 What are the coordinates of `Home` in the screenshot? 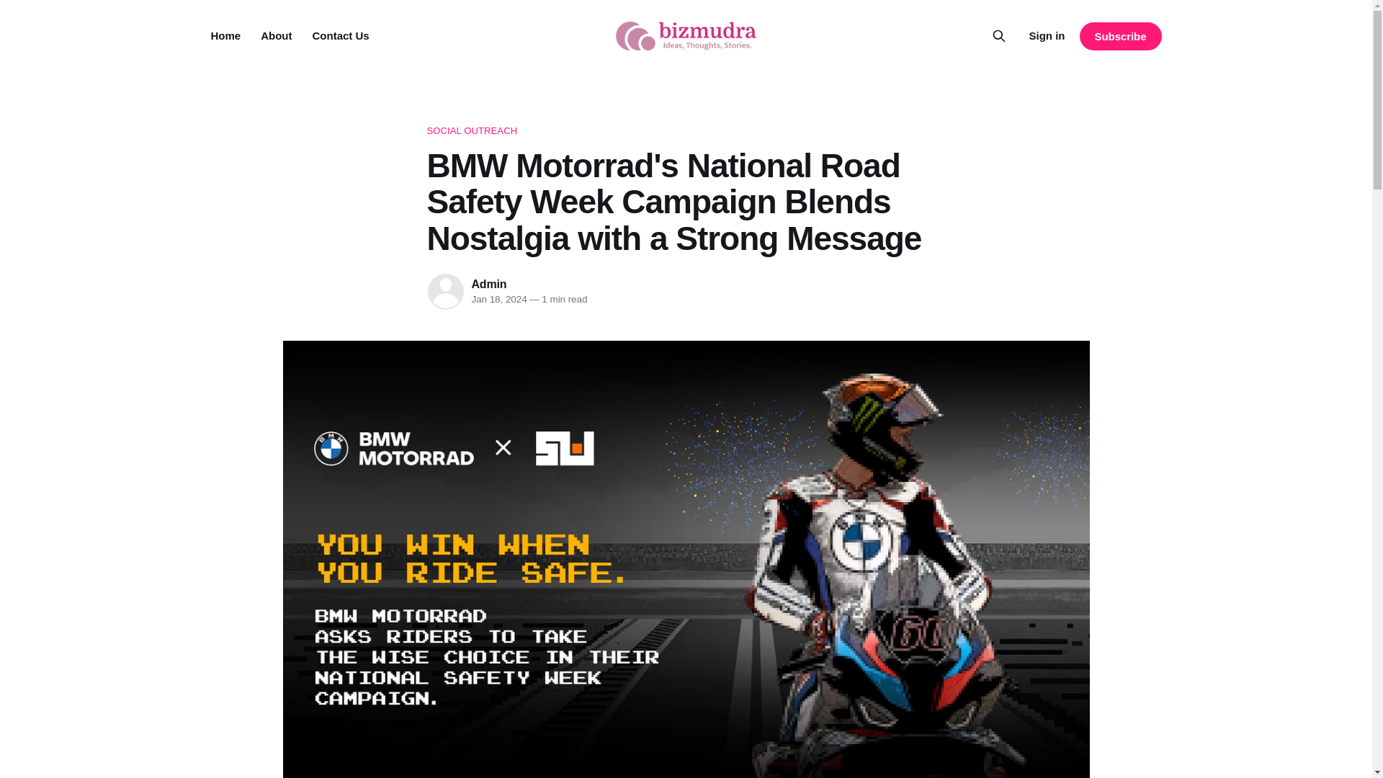 It's located at (225, 36).